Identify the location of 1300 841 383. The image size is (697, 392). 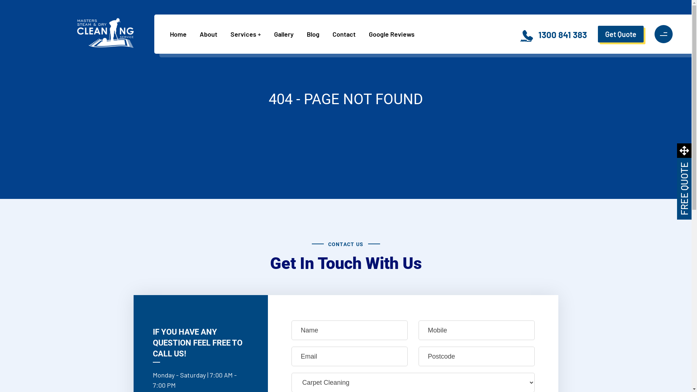
(563, 35).